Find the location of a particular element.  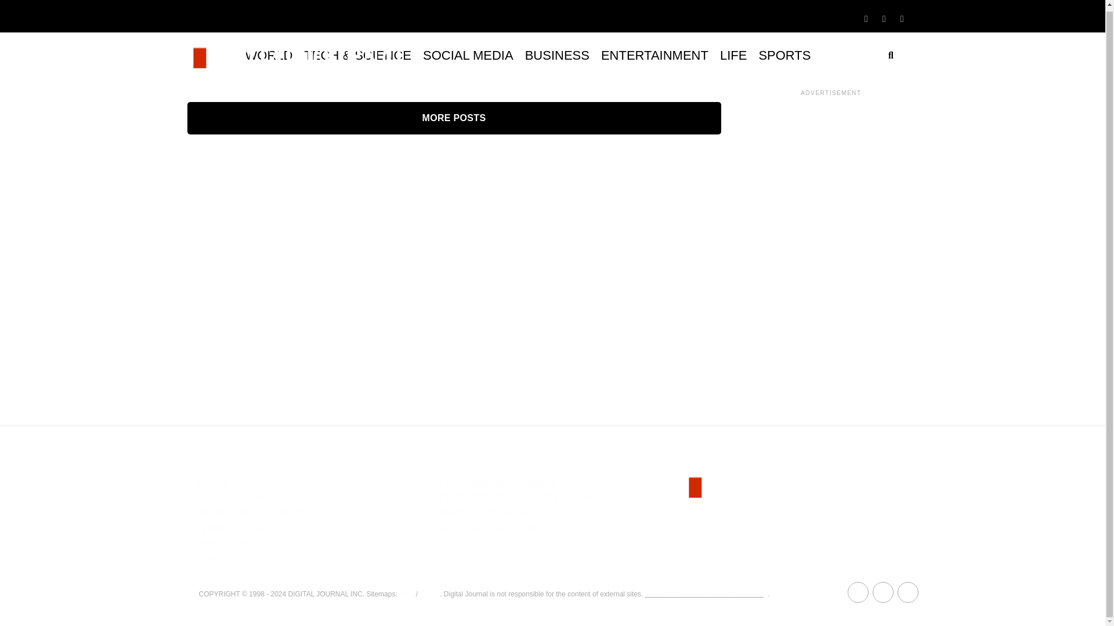

BUSINESS is located at coordinates (557, 56).